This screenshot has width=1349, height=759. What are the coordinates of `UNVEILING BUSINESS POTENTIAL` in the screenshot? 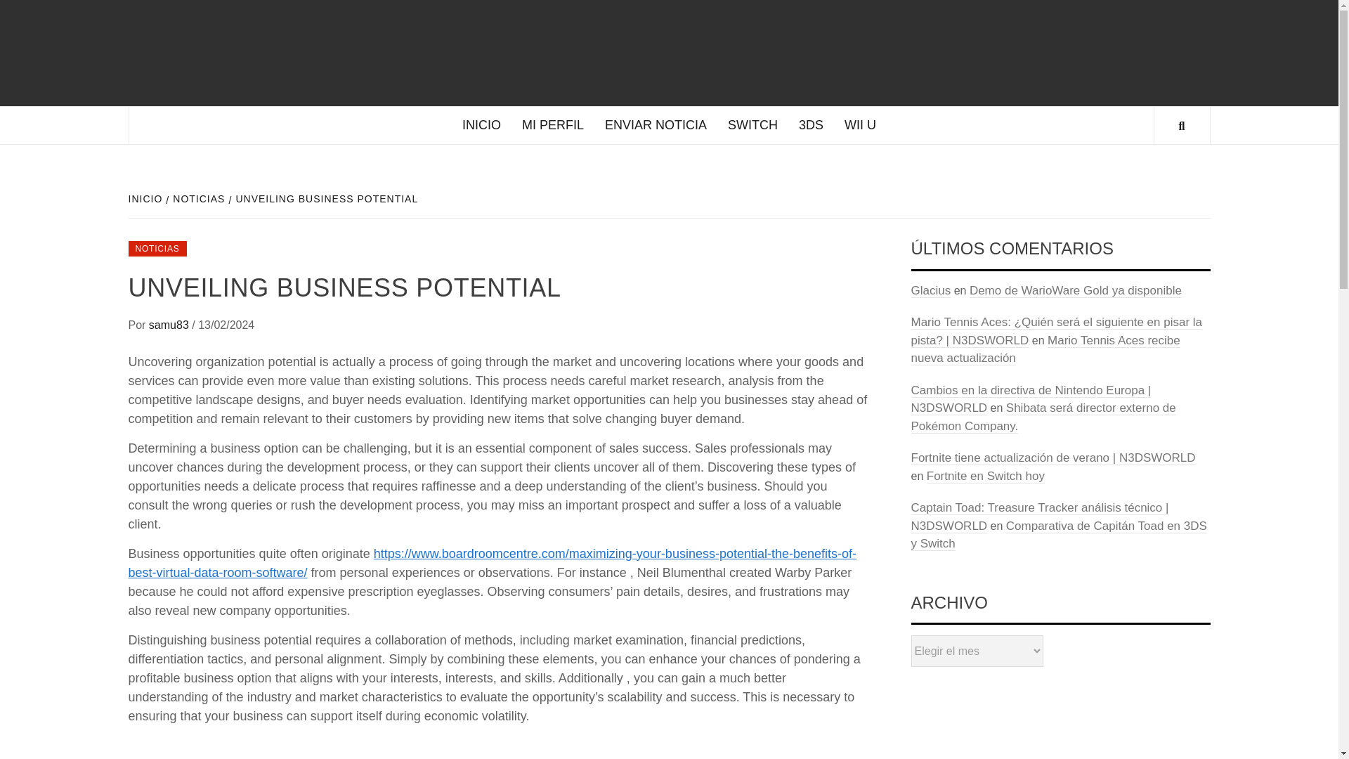 It's located at (325, 198).